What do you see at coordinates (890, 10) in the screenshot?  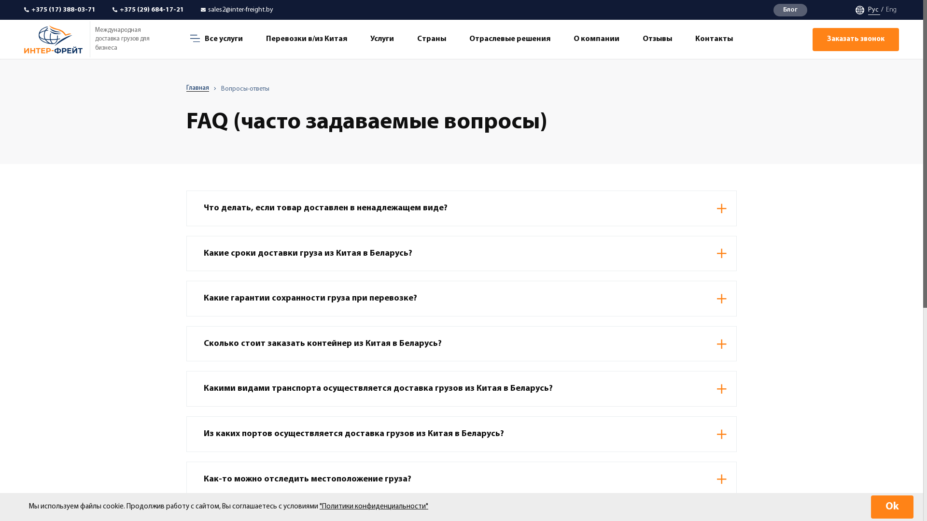 I see `Eng` at bounding box center [890, 10].